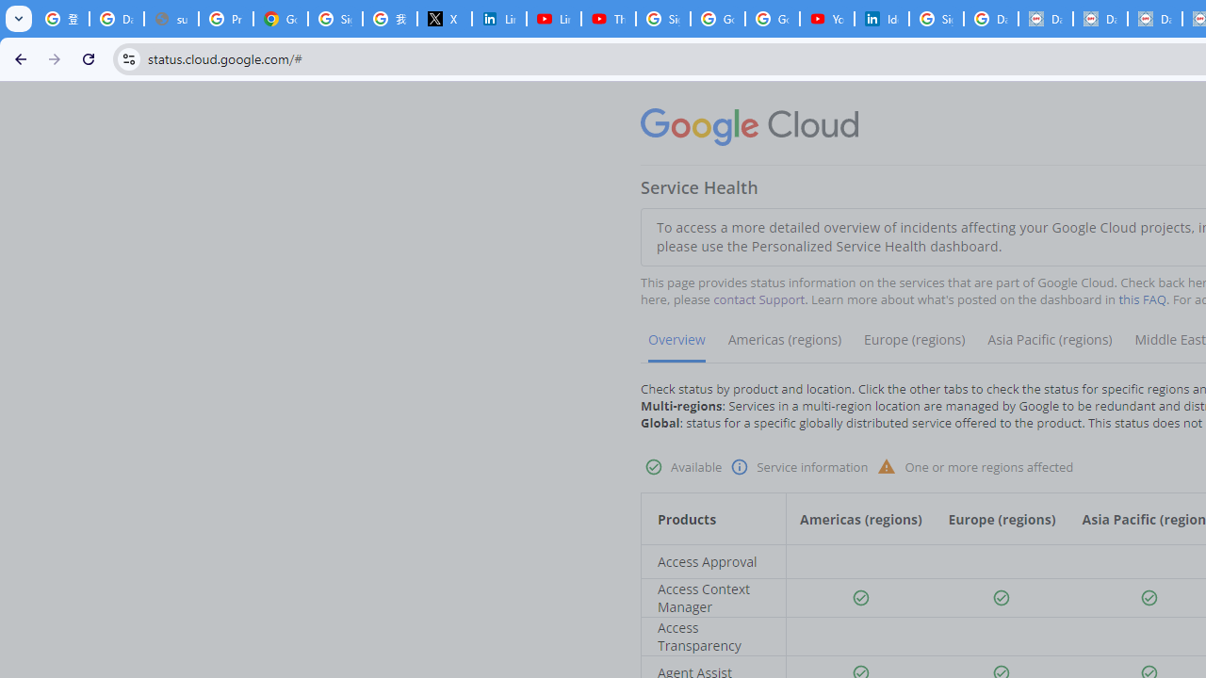  Describe the element at coordinates (1100, 19) in the screenshot. I see `Data Privacy Framework` at that location.